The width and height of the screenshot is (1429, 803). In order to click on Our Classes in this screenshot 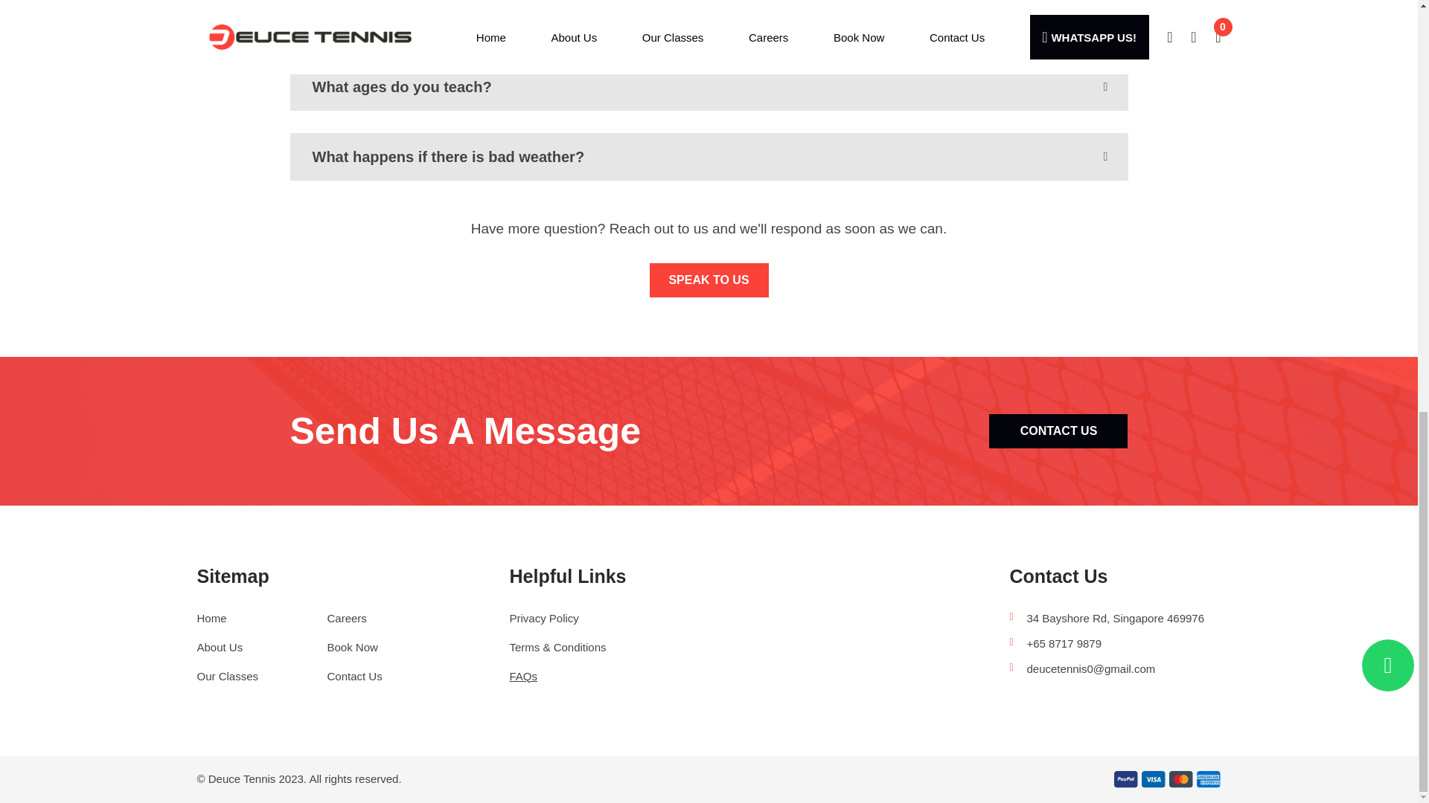, I will do `click(228, 676)`.